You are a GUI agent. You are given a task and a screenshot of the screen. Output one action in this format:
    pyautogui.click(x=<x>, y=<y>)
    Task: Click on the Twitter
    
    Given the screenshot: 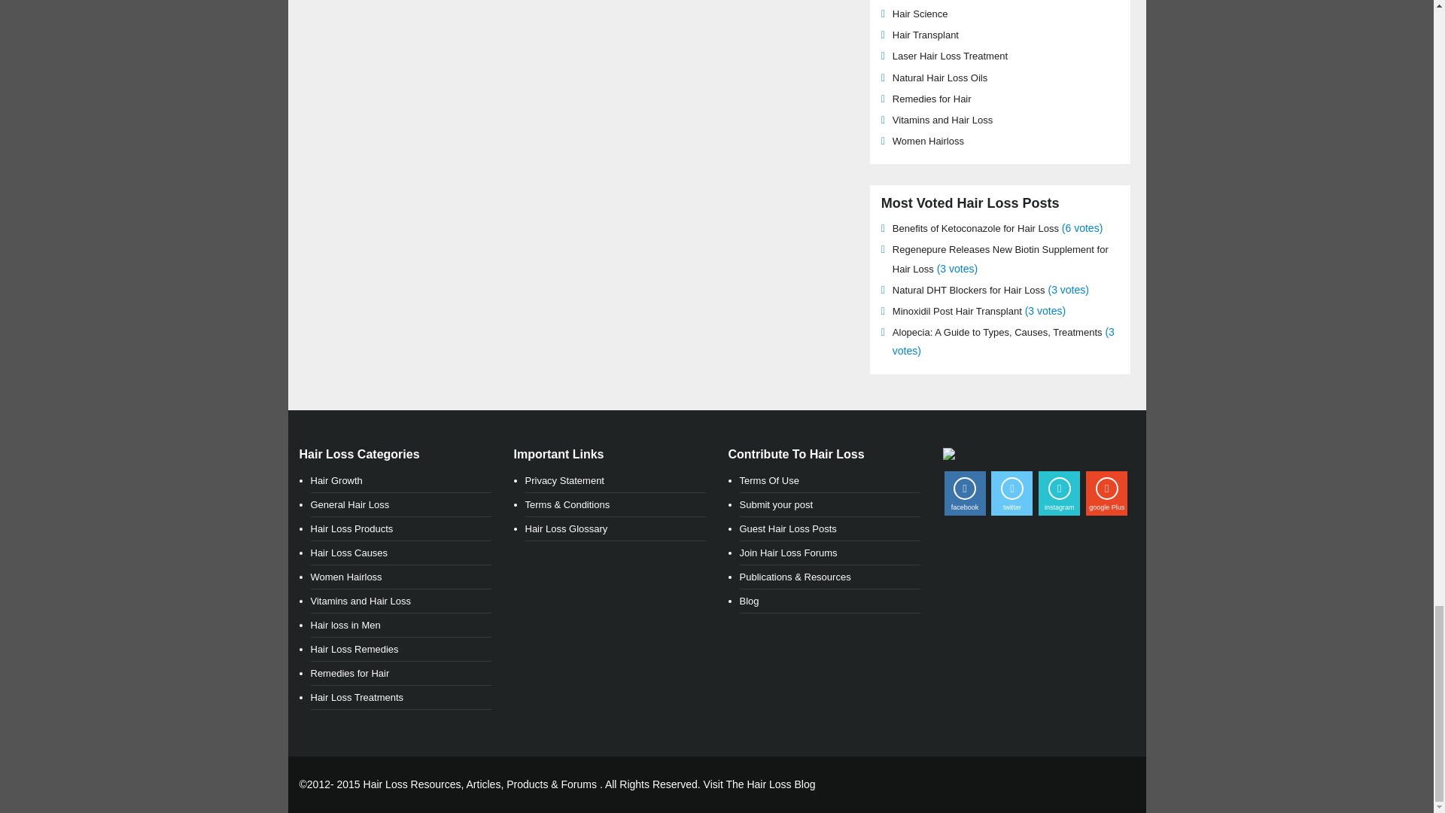 What is the action you would take?
    pyautogui.click(x=1011, y=493)
    